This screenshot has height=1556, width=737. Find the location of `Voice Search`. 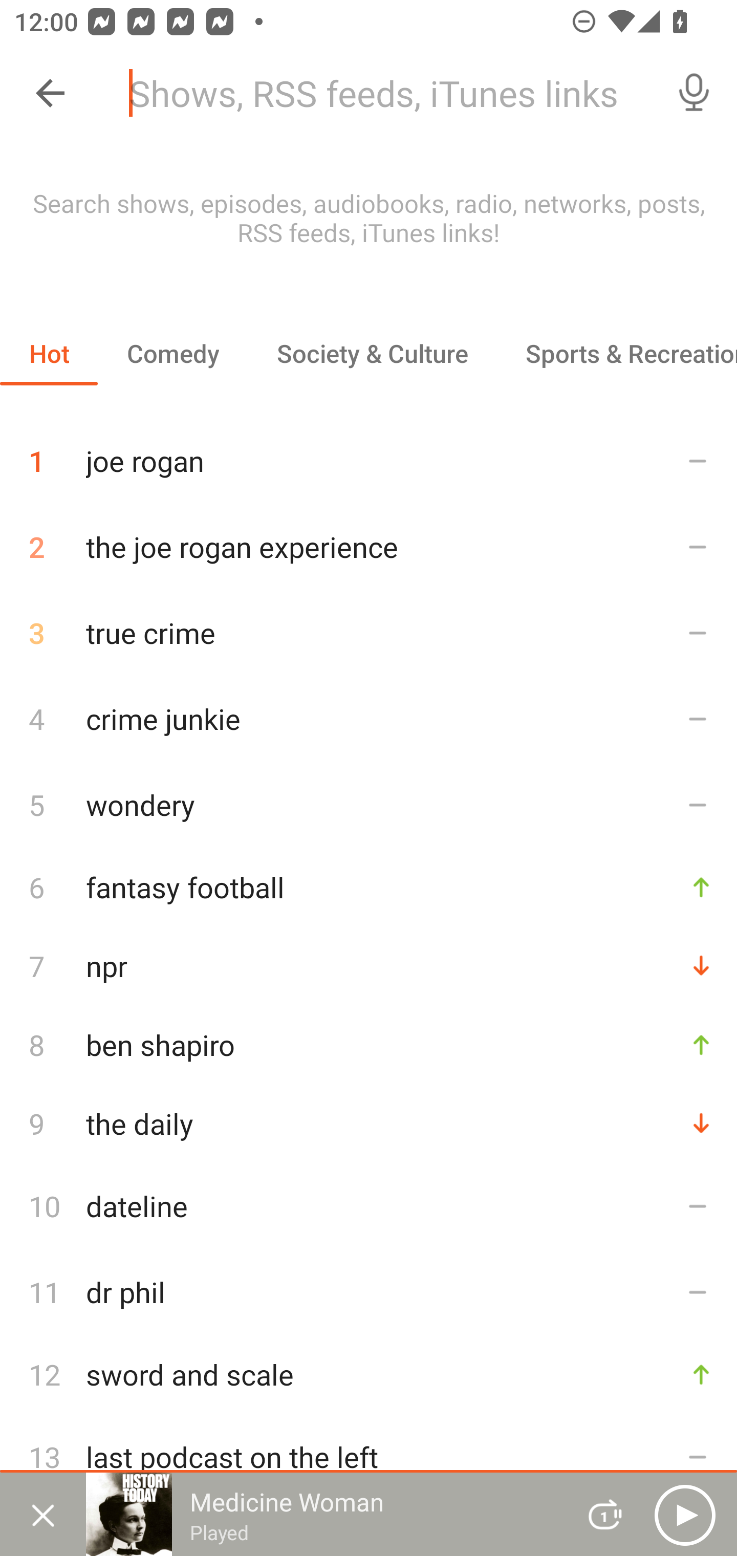

Voice Search is located at coordinates (694, 93).